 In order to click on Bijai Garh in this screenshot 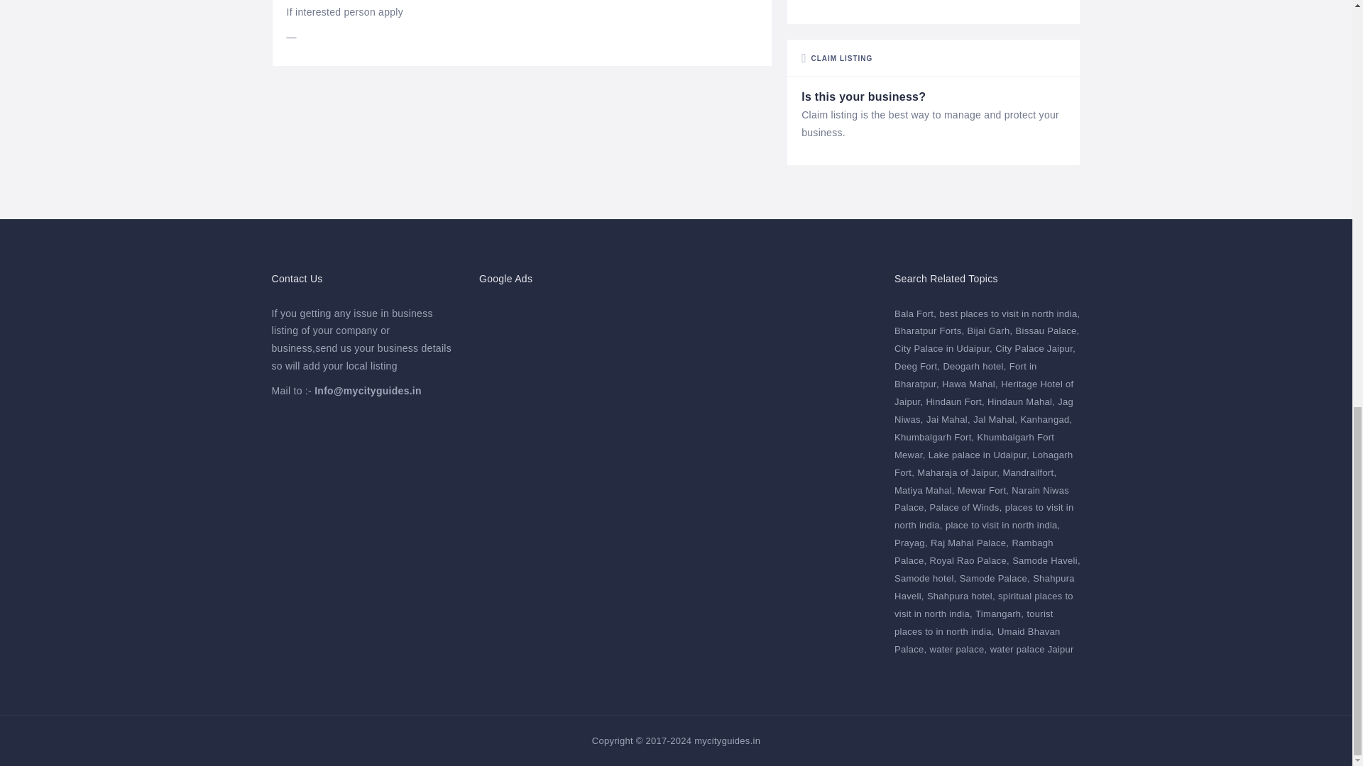, I will do `click(990, 331)`.